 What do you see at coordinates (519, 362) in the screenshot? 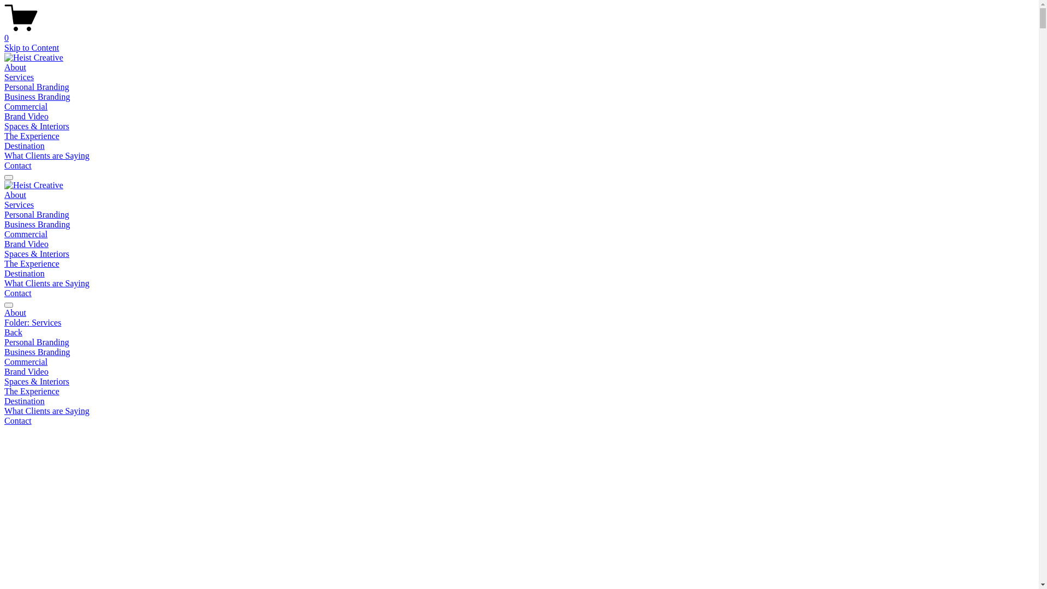
I see `Commercial` at bounding box center [519, 362].